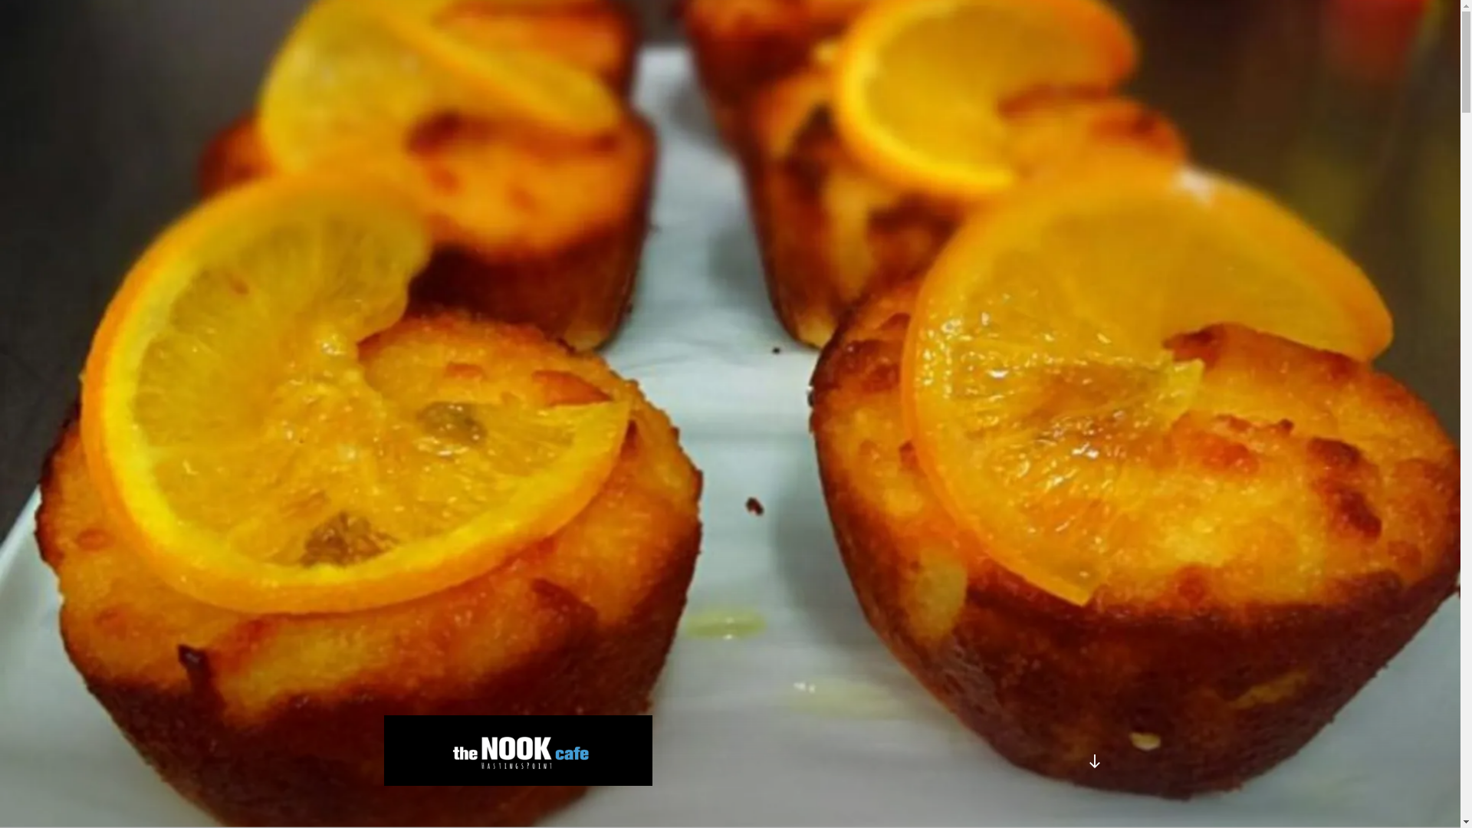  What do you see at coordinates (1094, 761) in the screenshot?
I see `Scroll down to content` at bounding box center [1094, 761].